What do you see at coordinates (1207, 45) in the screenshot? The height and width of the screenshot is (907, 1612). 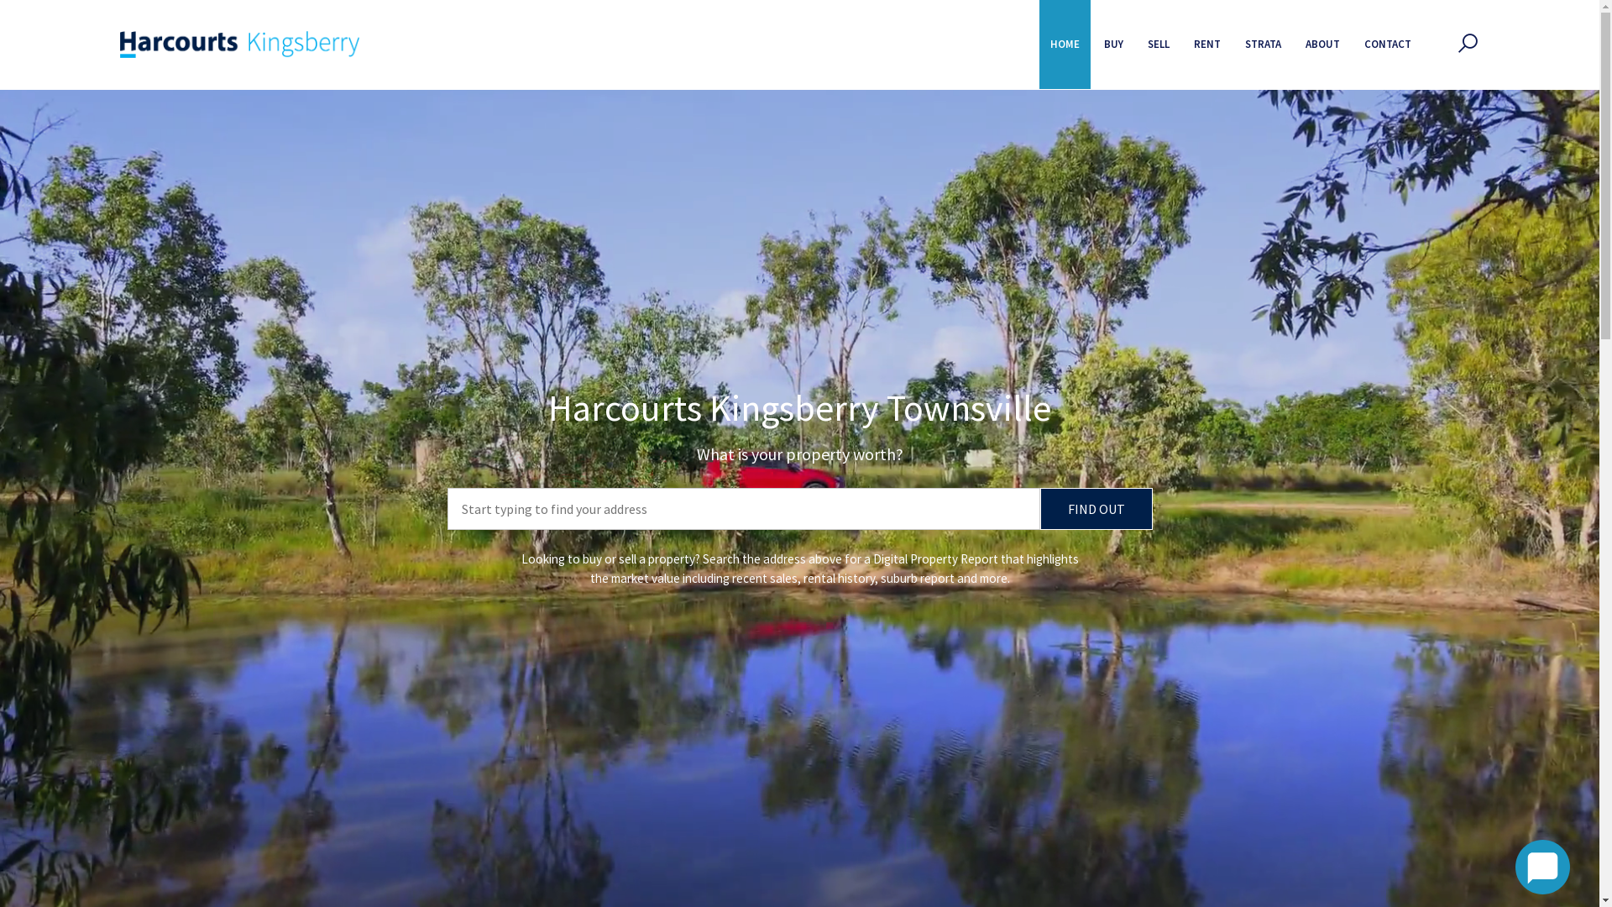 I see `RENT` at bounding box center [1207, 45].